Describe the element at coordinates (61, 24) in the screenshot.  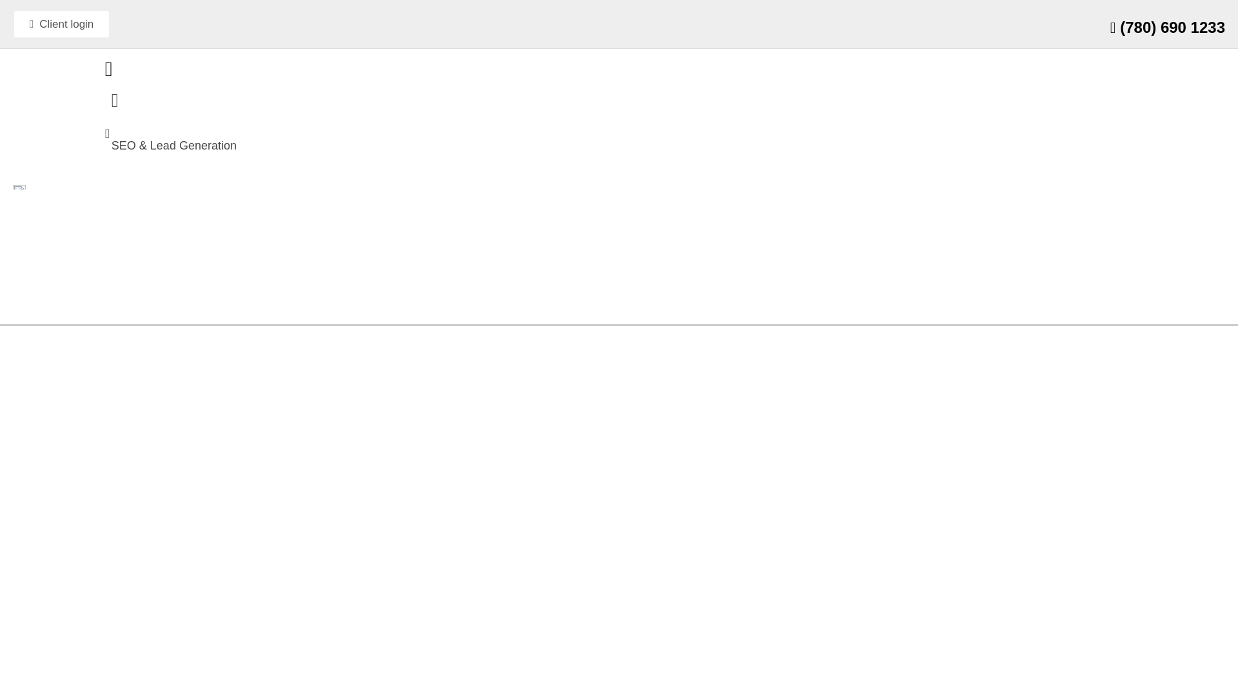
I see `Client login` at that location.